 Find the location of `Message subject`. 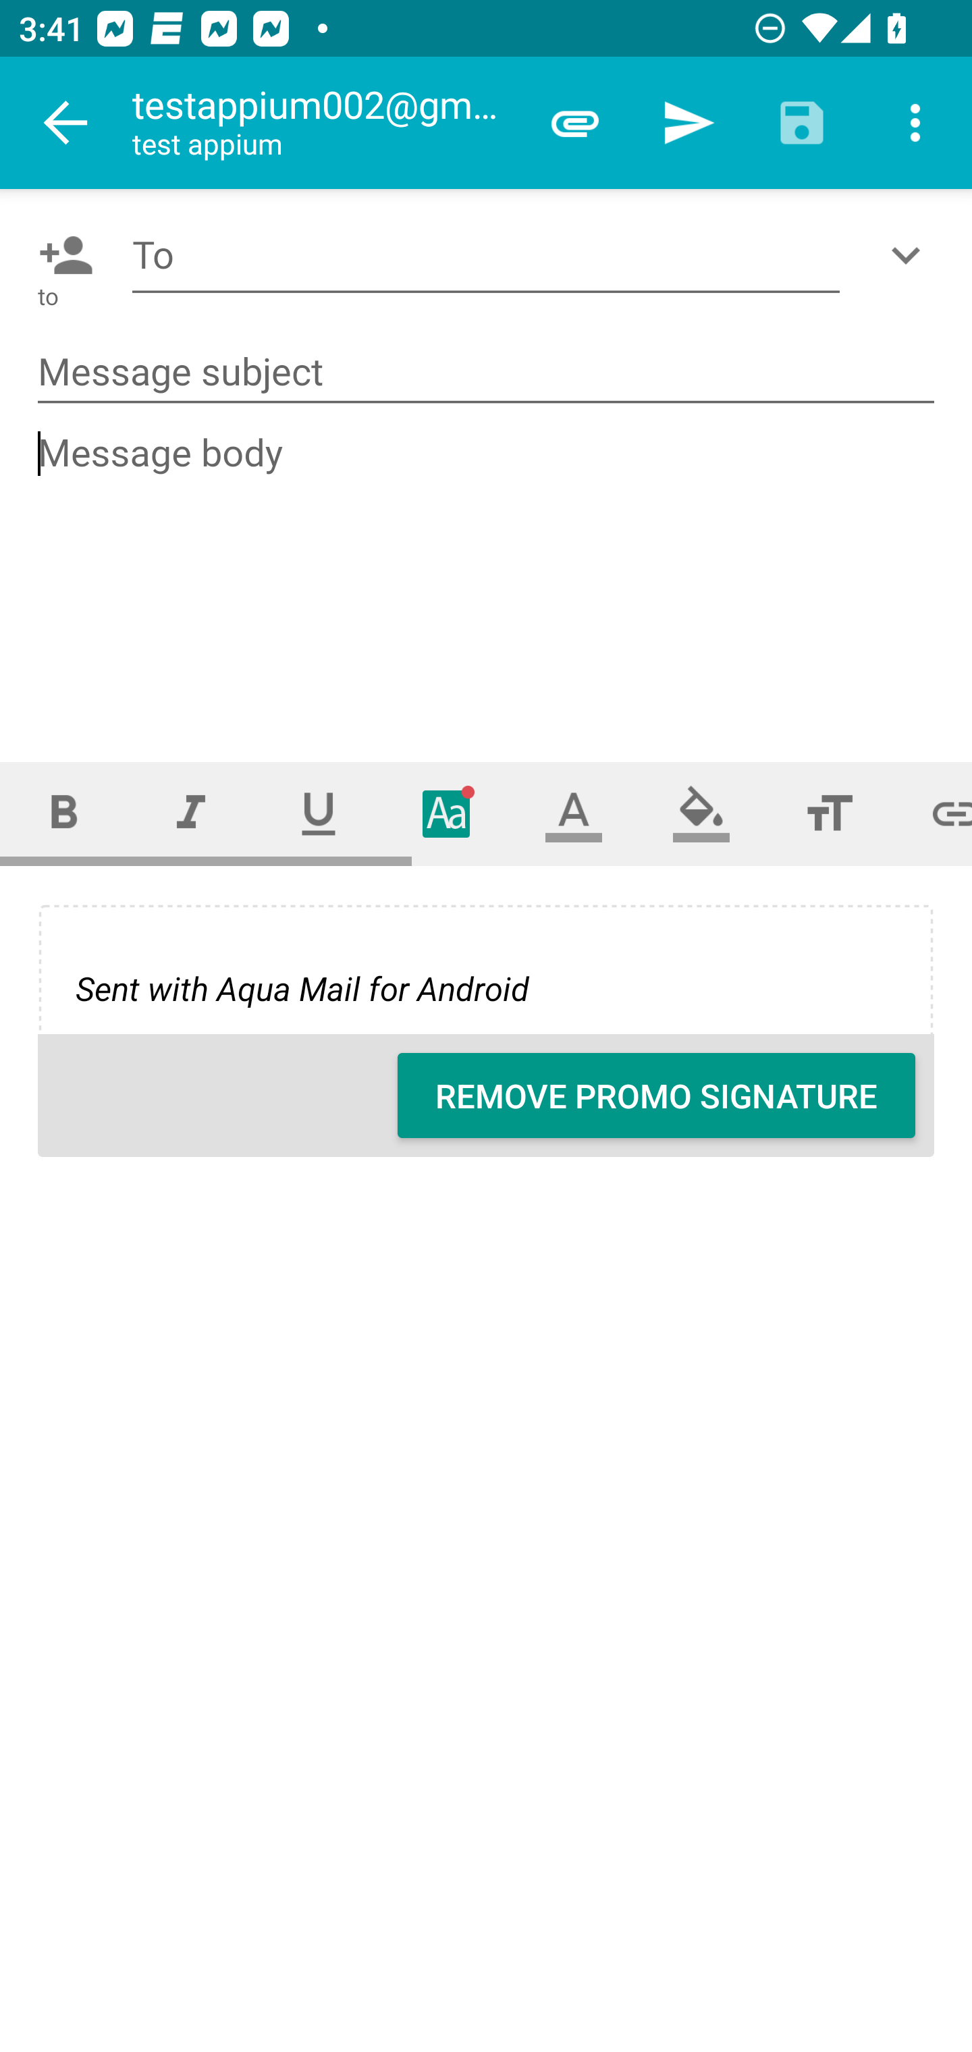

Message subject is located at coordinates (486, 373).